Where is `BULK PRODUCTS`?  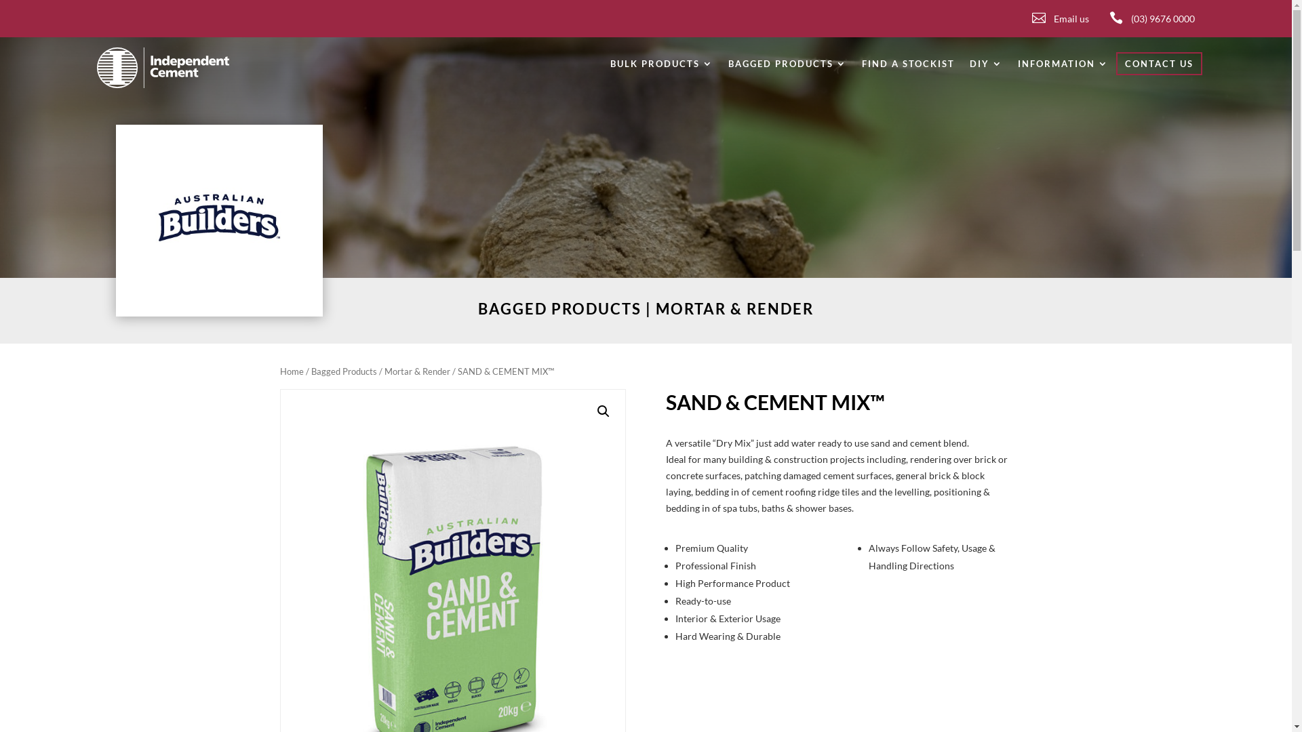 BULK PRODUCTS is located at coordinates (662, 70).